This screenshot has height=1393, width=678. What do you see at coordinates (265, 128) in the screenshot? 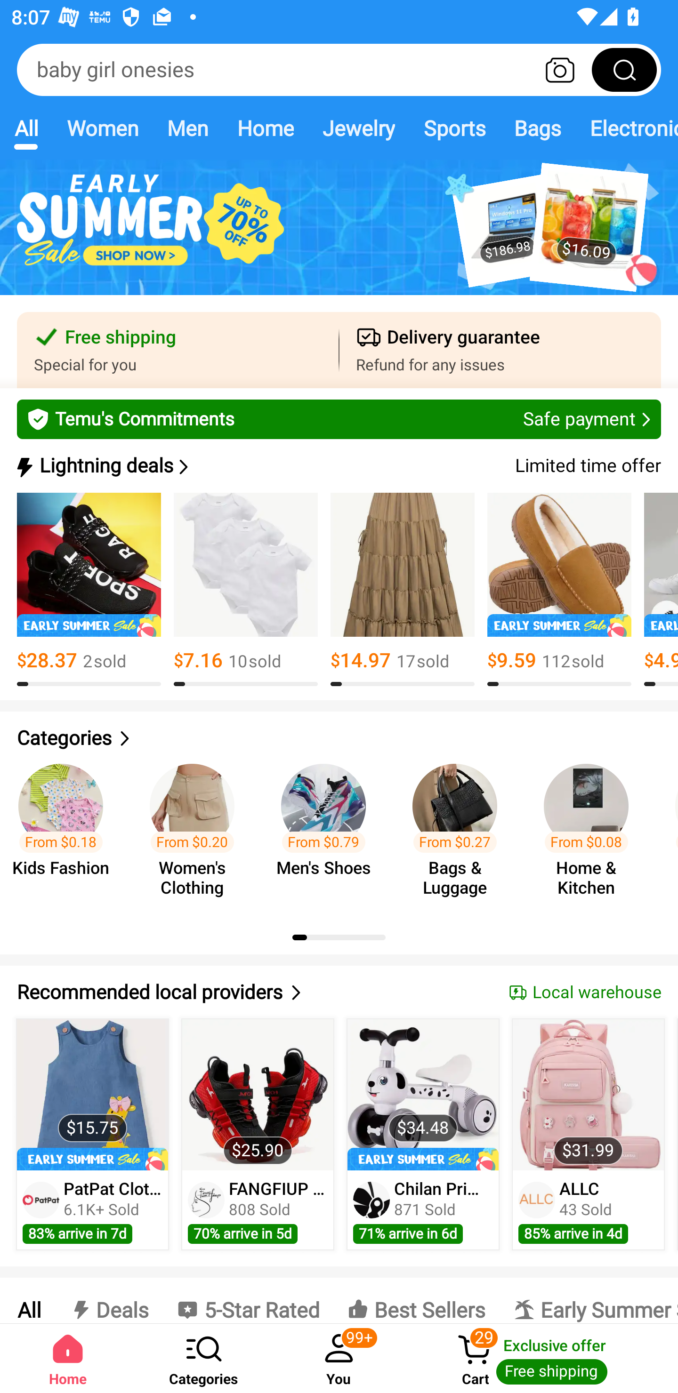
I see `Home` at bounding box center [265, 128].